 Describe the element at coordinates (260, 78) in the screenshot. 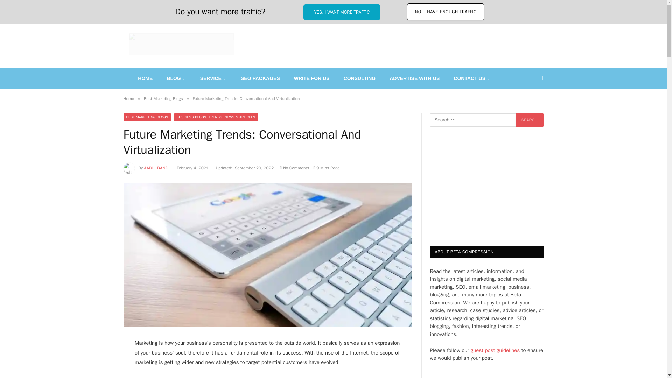

I see `SEO PACKAGES` at that location.